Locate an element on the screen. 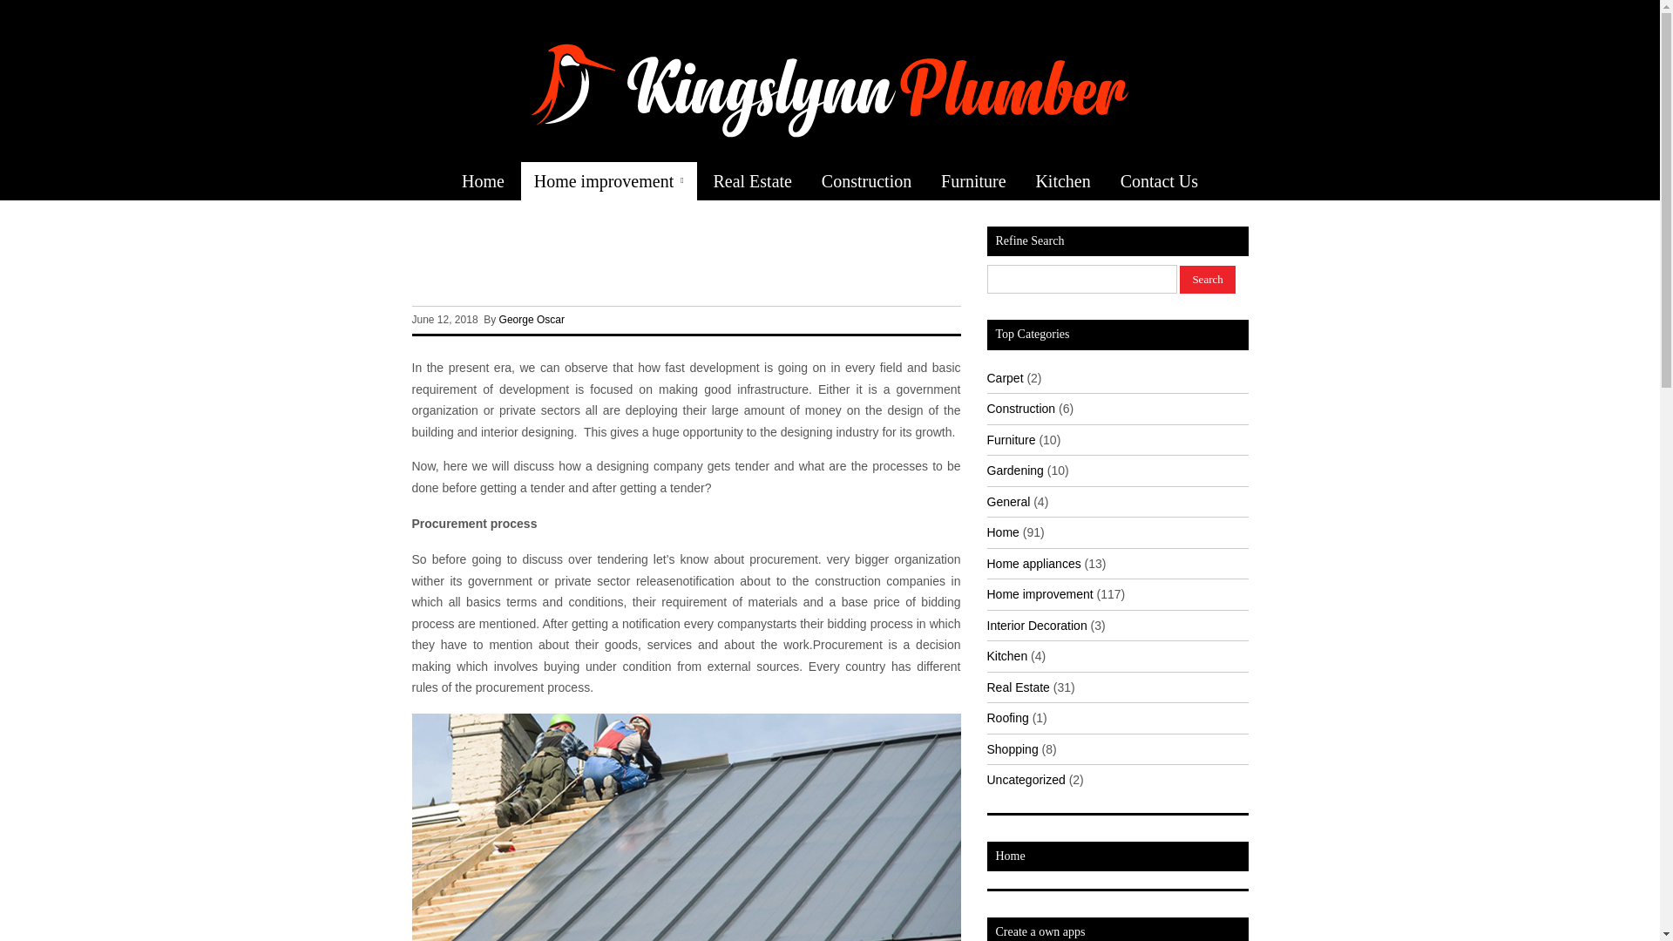 The height and width of the screenshot is (941, 1673). Carpet is located at coordinates (1004, 377).